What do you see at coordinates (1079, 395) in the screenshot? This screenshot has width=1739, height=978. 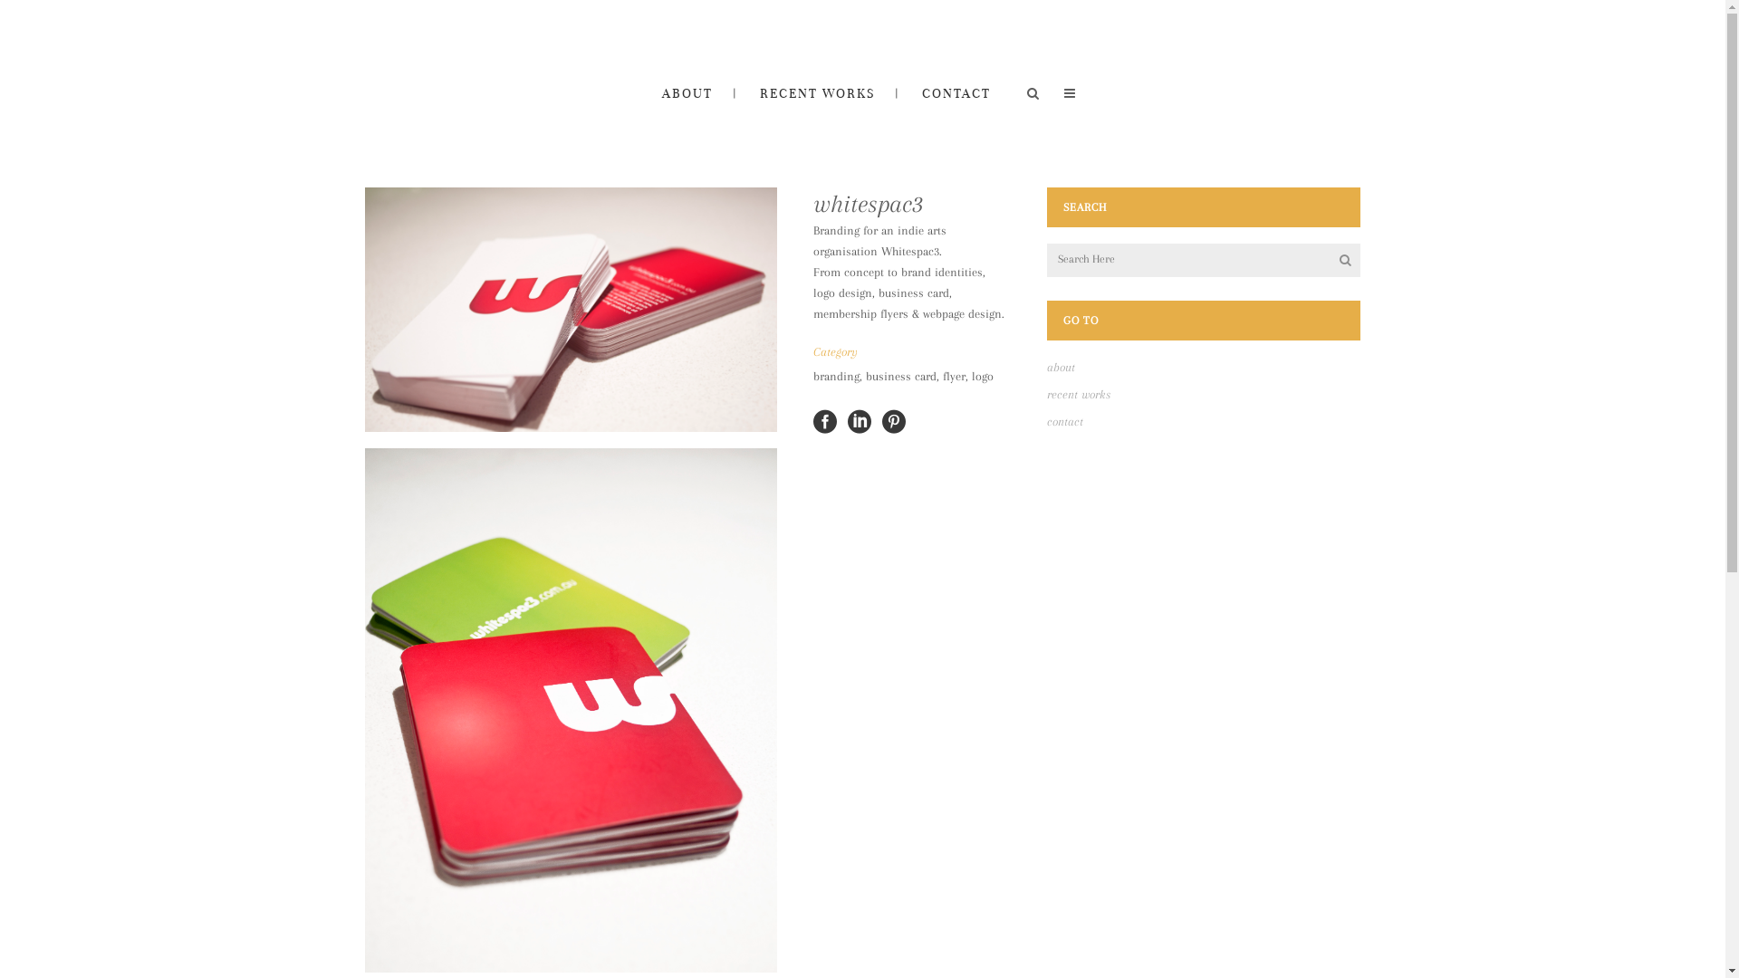 I see `recent works` at bounding box center [1079, 395].